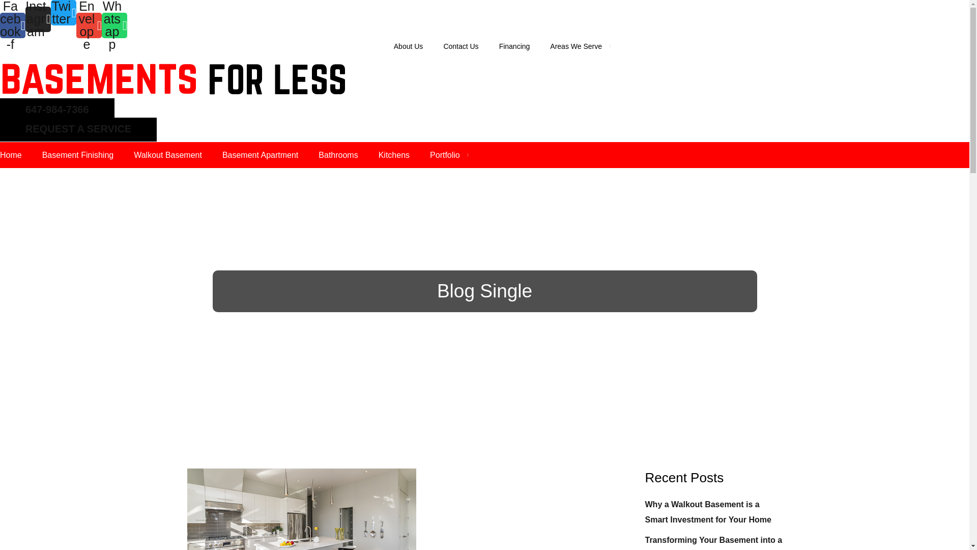  What do you see at coordinates (114, 25) in the screenshot?
I see `Whatsapp` at bounding box center [114, 25].